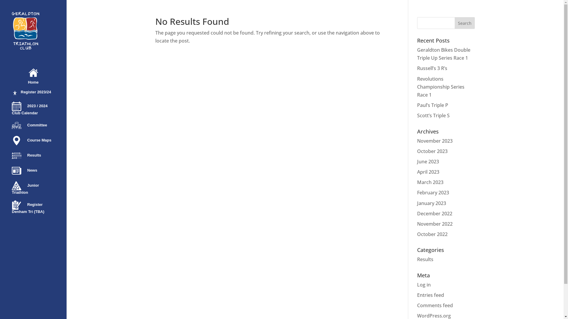 The height and width of the screenshot is (319, 568). What do you see at coordinates (435, 214) in the screenshot?
I see `December 2022` at bounding box center [435, 214].